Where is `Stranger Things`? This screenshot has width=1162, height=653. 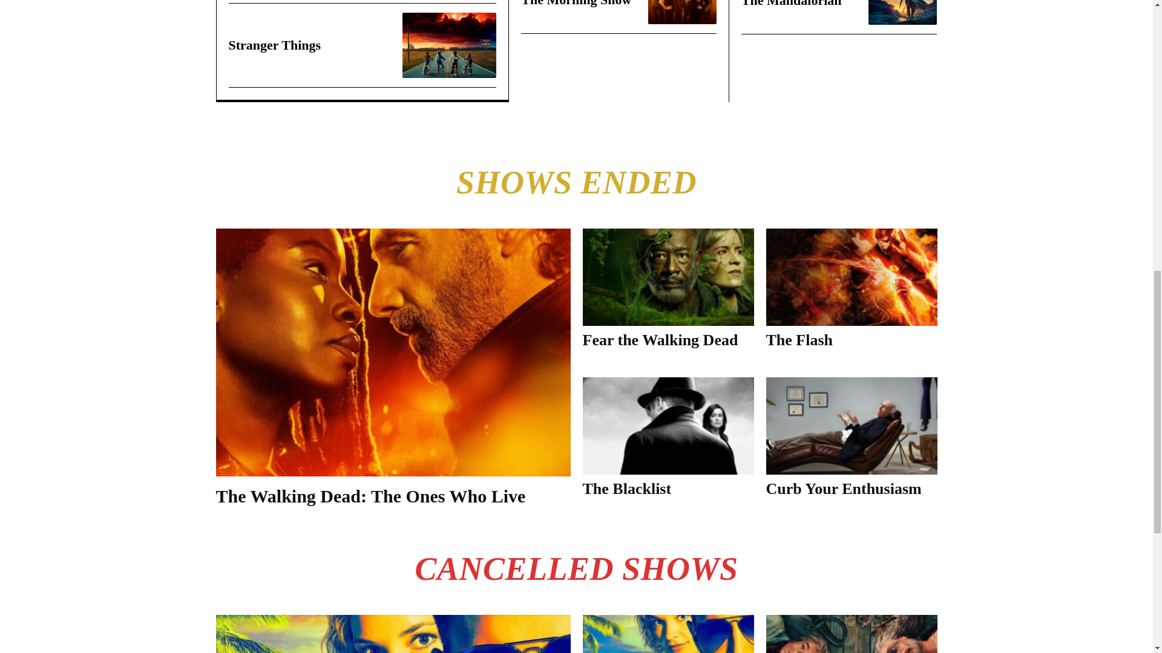
Stranger Things is located at coordinates (449, 45).